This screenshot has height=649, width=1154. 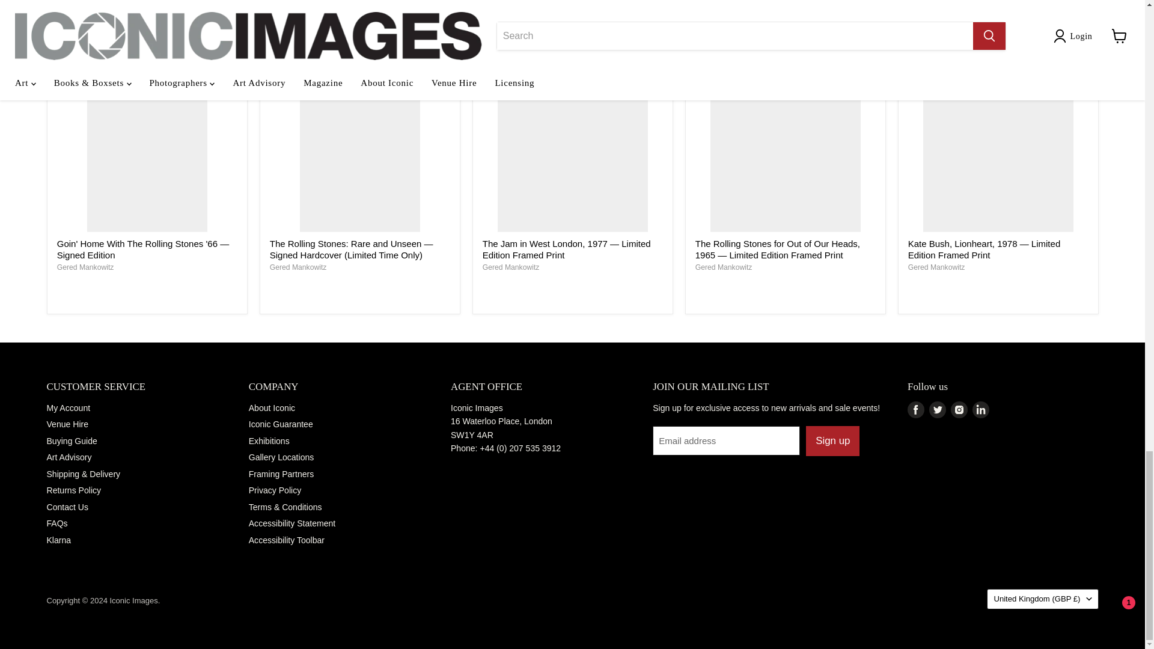 What do you see at coordinates (915, 410) in the screenshot?
I see `Facebook` at bounding box center [915, 410].